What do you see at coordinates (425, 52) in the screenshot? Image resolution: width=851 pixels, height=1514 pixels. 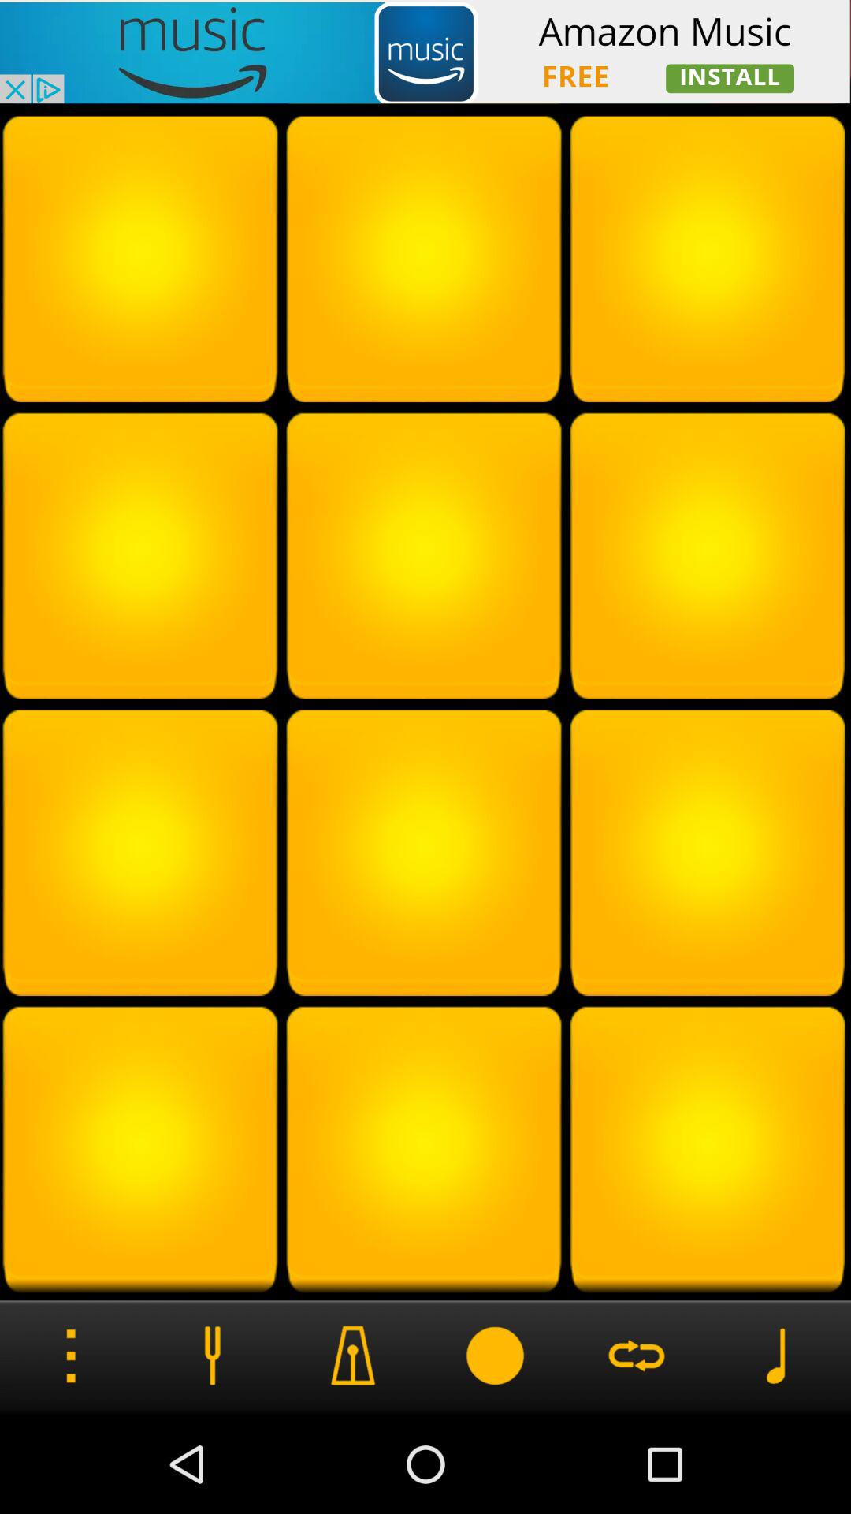 I see `install app` at bounding box center [425, 52].